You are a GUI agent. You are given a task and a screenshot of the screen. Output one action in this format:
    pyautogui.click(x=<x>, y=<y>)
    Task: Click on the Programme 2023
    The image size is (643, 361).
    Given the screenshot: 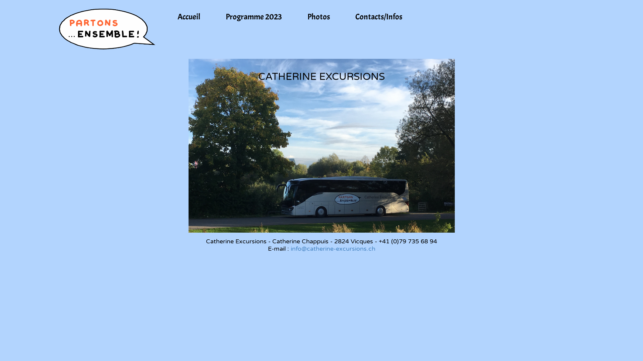 What is the action you would take?
    pyautogui.click(x=254, y=17)
    